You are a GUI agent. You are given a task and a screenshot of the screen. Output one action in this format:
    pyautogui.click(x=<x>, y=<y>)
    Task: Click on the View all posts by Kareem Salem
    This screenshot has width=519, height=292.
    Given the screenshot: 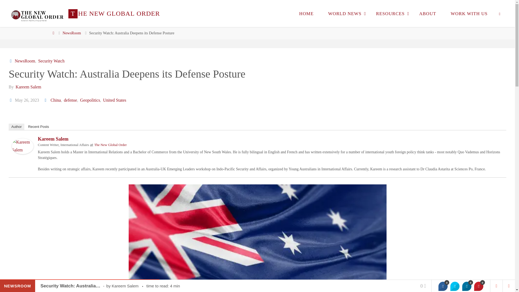 What is the action you would take?
    pyautogui.click(x=28, y=87)
    